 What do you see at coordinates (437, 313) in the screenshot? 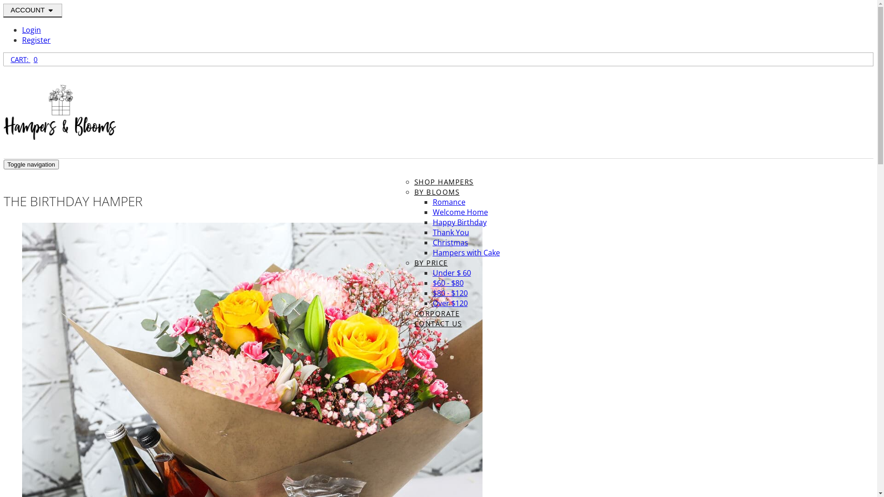
I see `CORPORATE` at bounding box center [437, 313].